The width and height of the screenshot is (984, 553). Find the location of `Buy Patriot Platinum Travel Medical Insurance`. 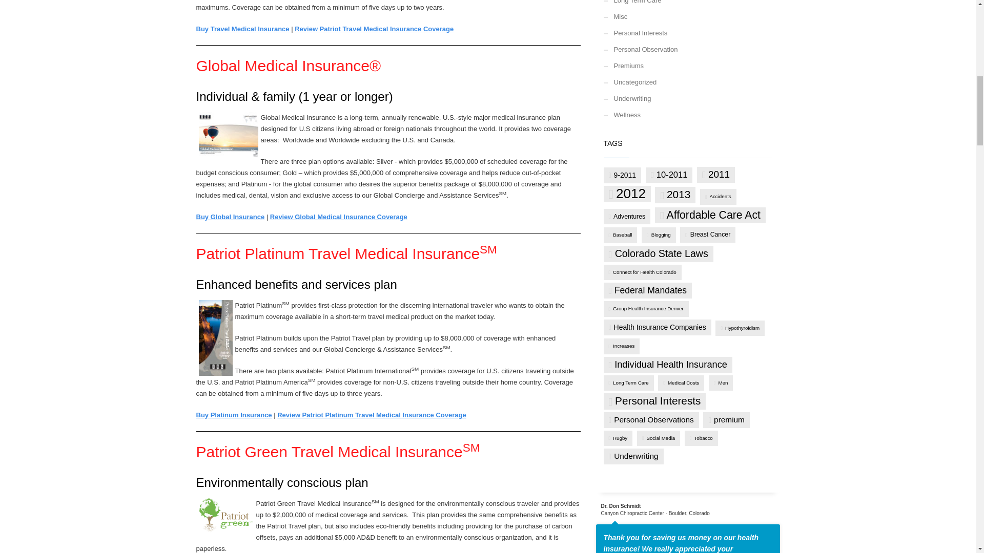

Buy Patriot Platinum Travel Medical Insurance is located at coordinates (234, 415).